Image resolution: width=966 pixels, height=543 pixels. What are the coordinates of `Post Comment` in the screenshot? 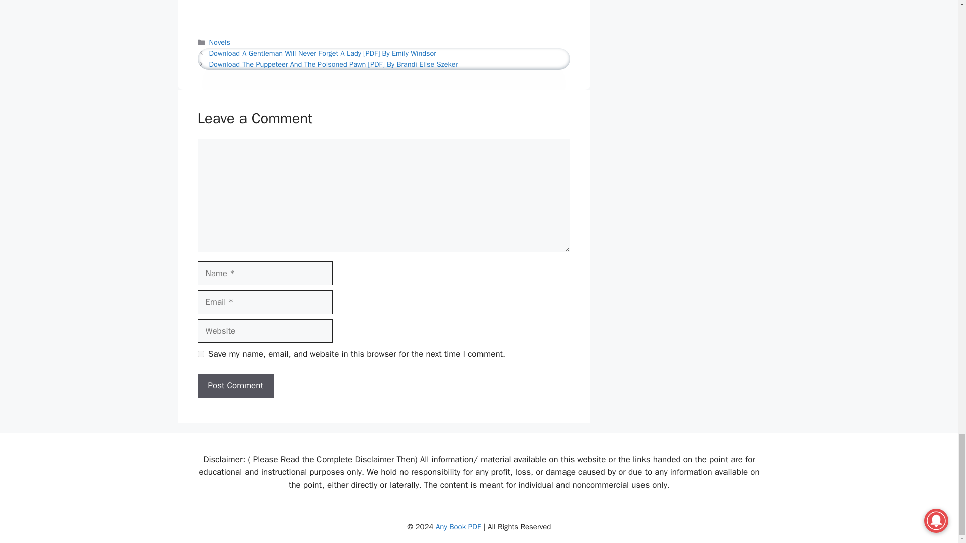 It's located at (235, 385).